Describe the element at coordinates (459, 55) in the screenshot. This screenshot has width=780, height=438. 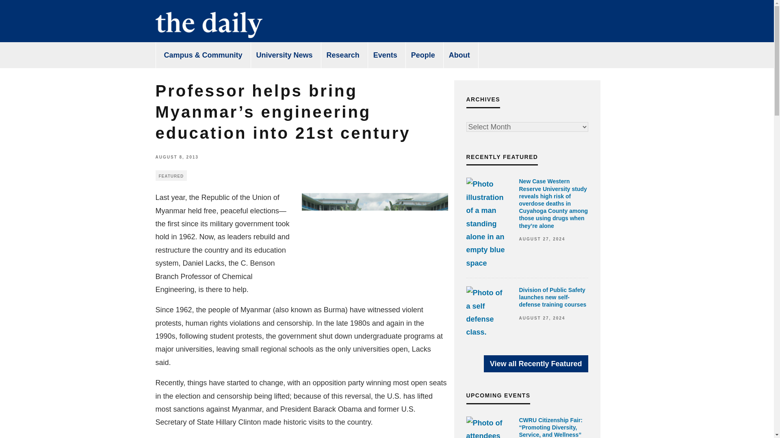
I see `About` at that location.